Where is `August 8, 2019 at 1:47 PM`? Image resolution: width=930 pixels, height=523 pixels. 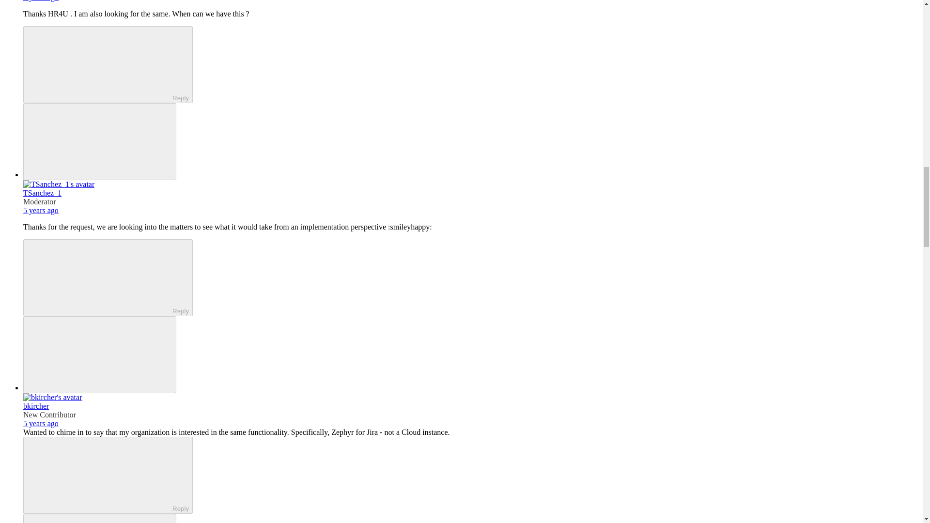
August 8, 2019 at 1:47 PM is located at coordinates (41, 1).